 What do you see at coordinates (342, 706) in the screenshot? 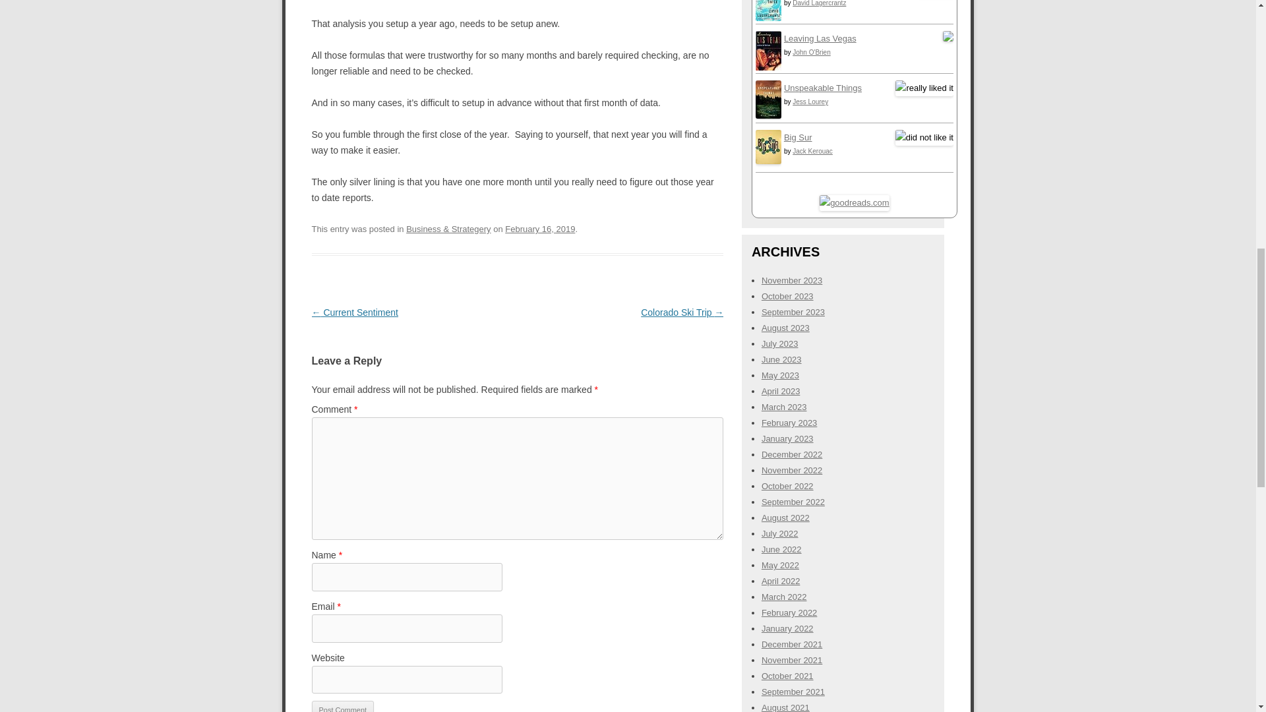
I see `Post Comment` at bounding box center [342, 706].